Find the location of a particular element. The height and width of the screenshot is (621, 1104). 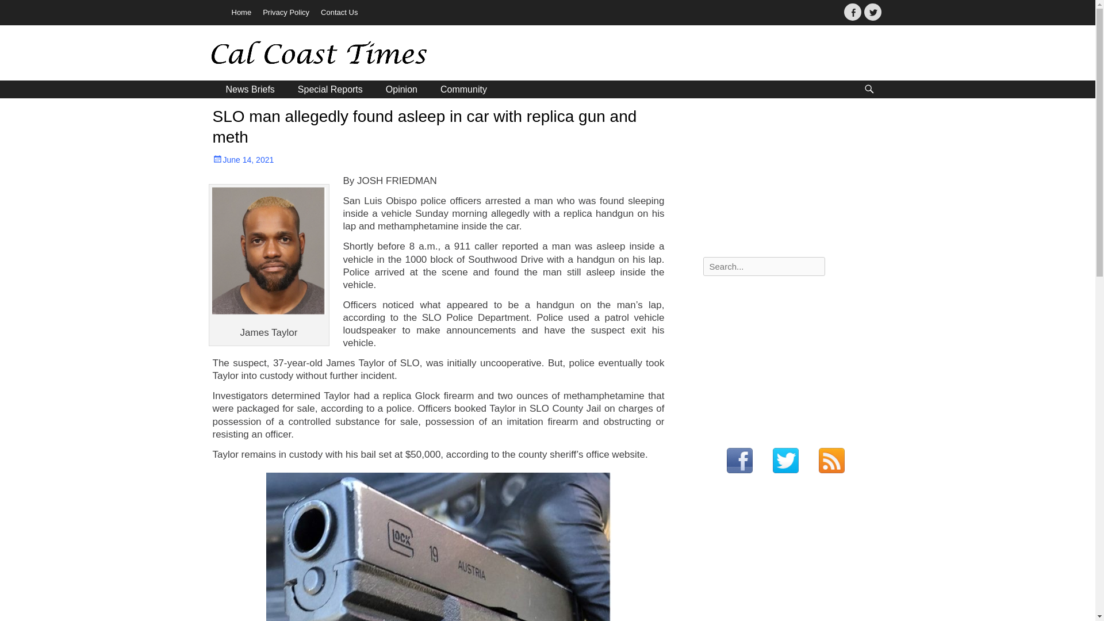

Special Reports is located at coordinates (330, 89).